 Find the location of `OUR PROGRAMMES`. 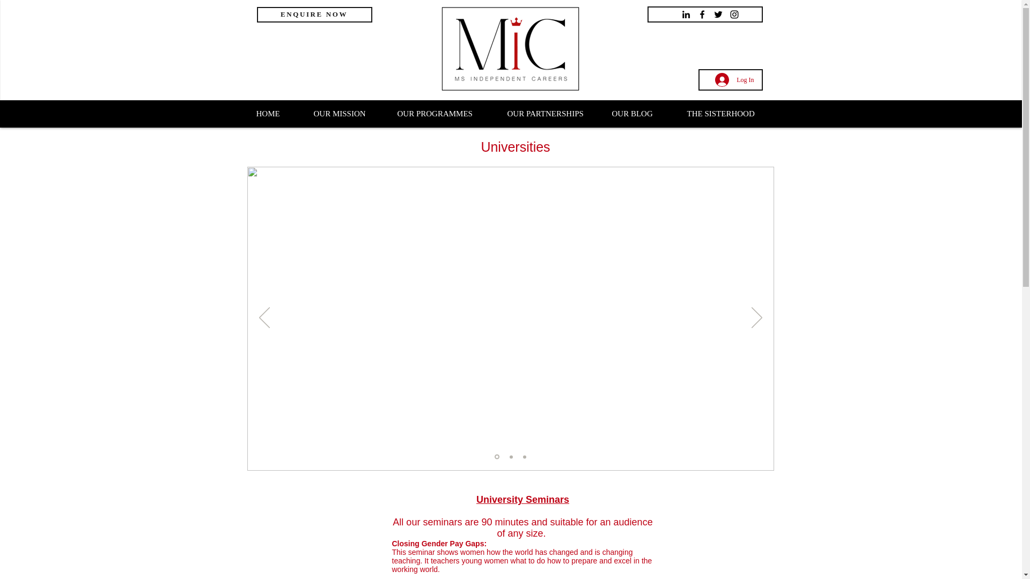

OUR PROGRAMMES is located at coordinates (444, 114).